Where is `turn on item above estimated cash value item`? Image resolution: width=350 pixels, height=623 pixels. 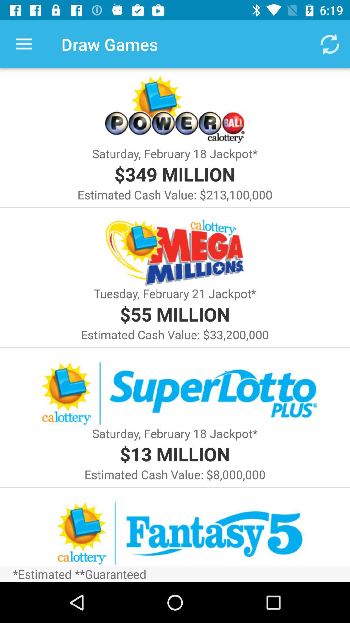
turn on item above estimated cash value item is located at coordinates (175, 174).